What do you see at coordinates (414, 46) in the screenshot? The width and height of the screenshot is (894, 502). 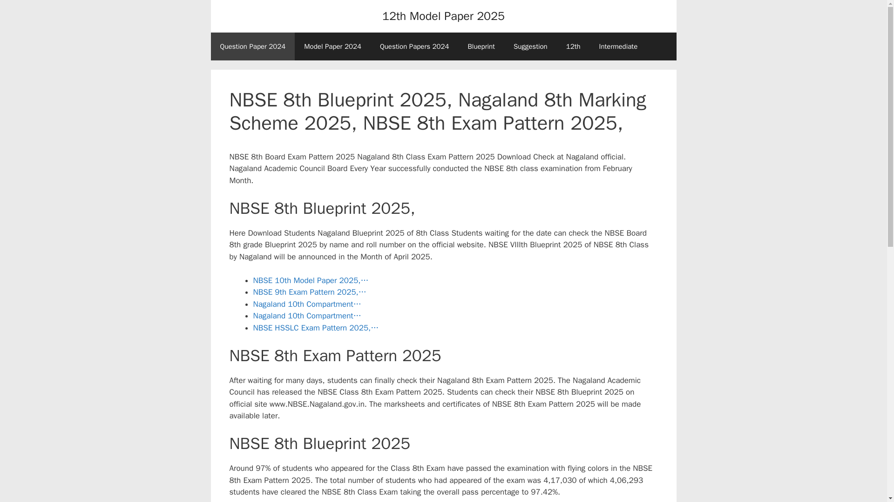 I see `Question Papers 2024` at bounding box center [414, 46].